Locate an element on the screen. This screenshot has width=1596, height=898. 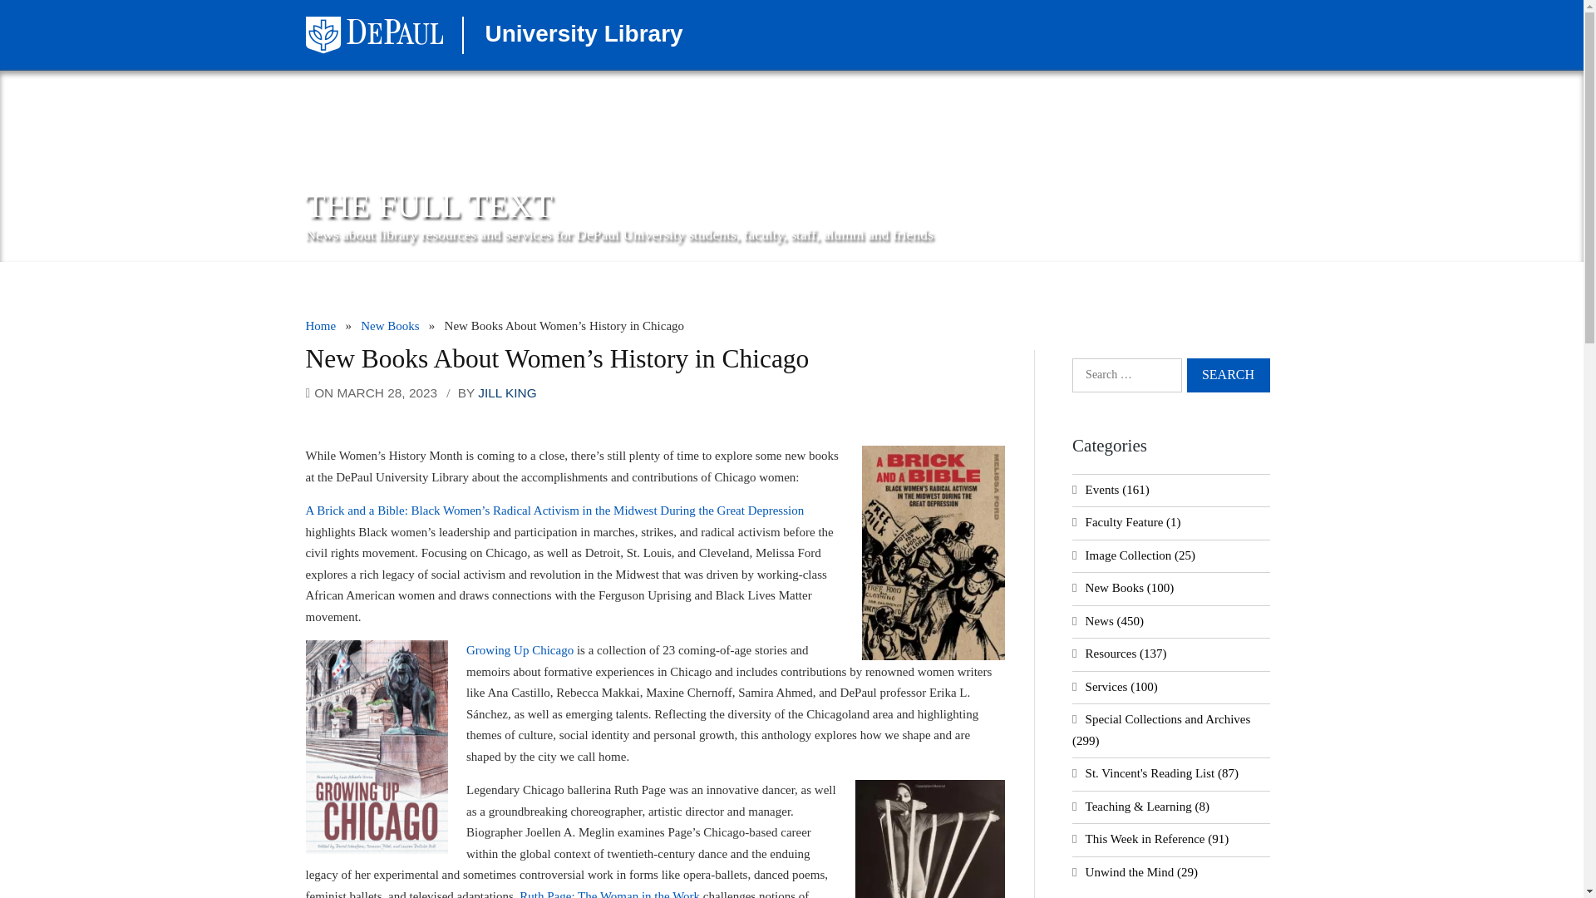
Ruth Page: The Woman in the Work is located at coordinates (610, 894).